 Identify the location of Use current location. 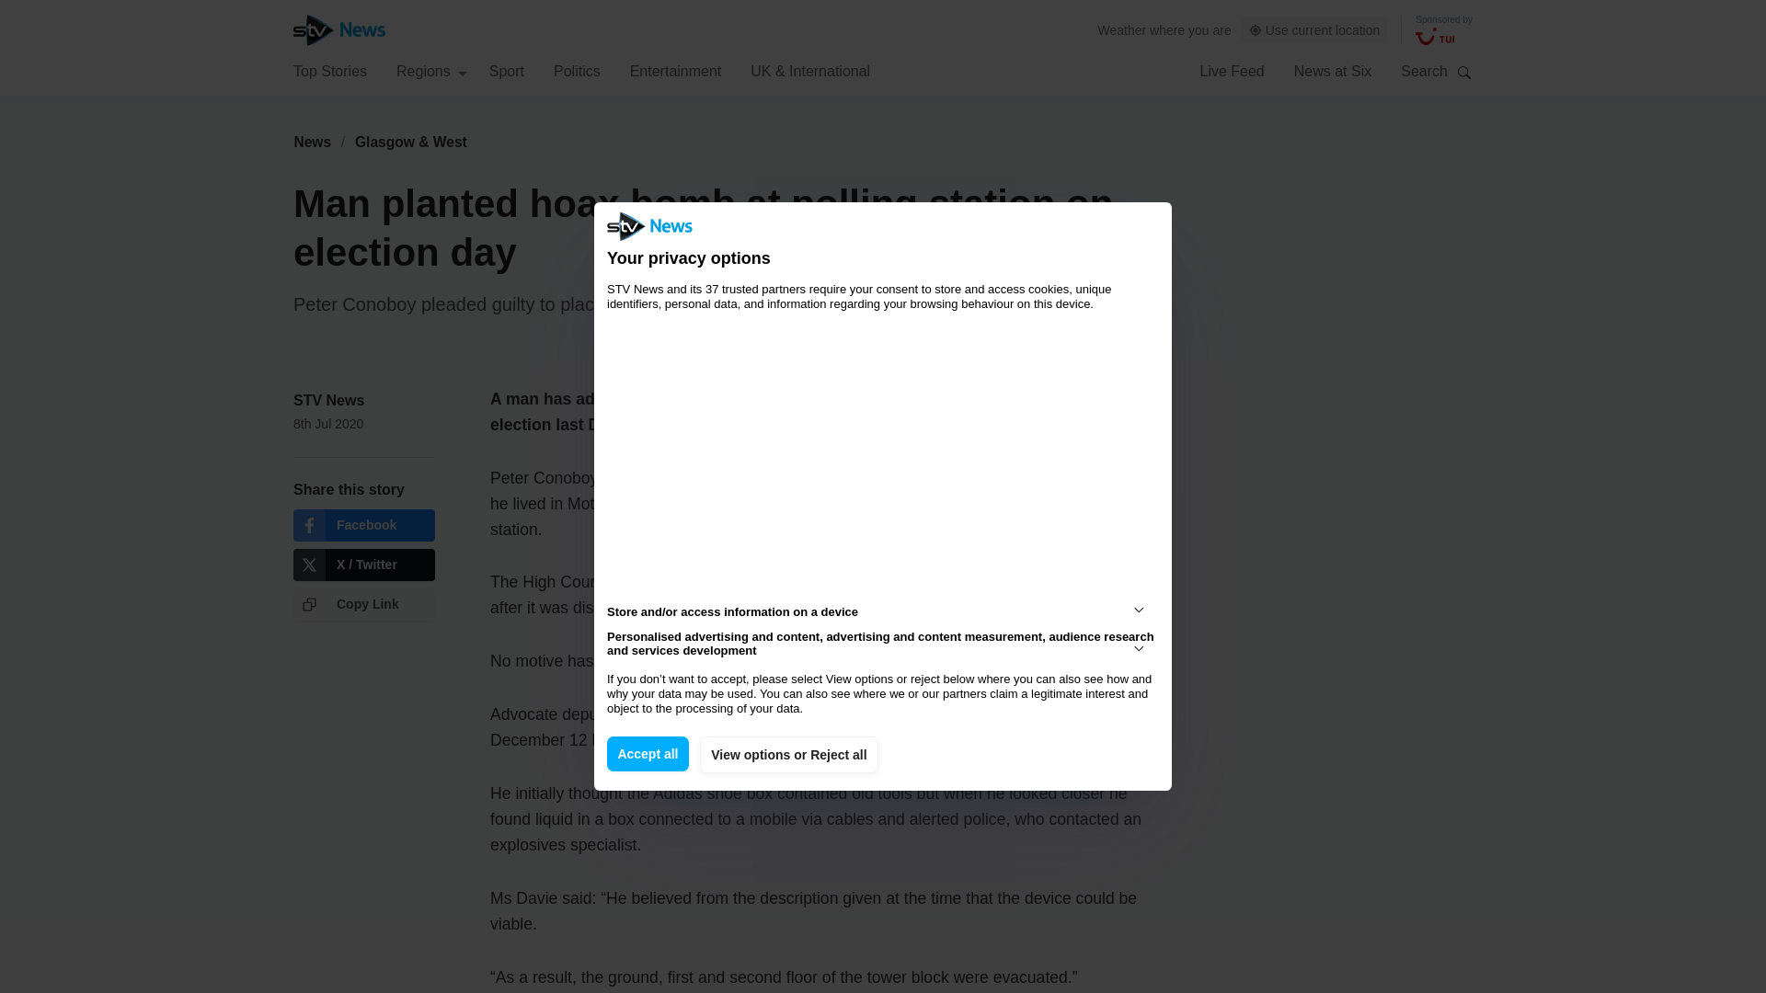
(1314, 30).